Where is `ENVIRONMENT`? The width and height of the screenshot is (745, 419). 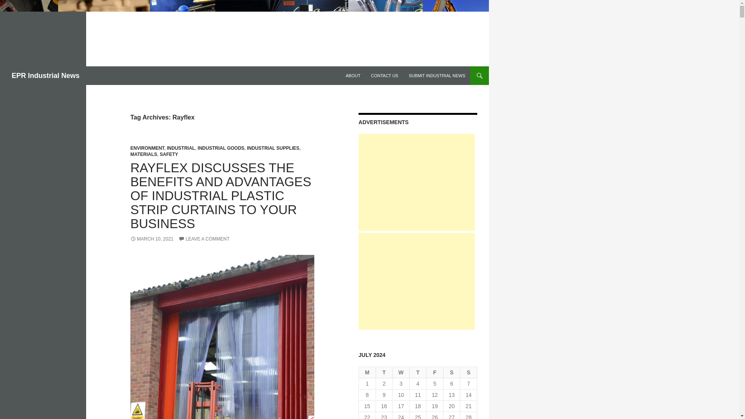 ENVIRONMENT is located at coordinates (147, 148).